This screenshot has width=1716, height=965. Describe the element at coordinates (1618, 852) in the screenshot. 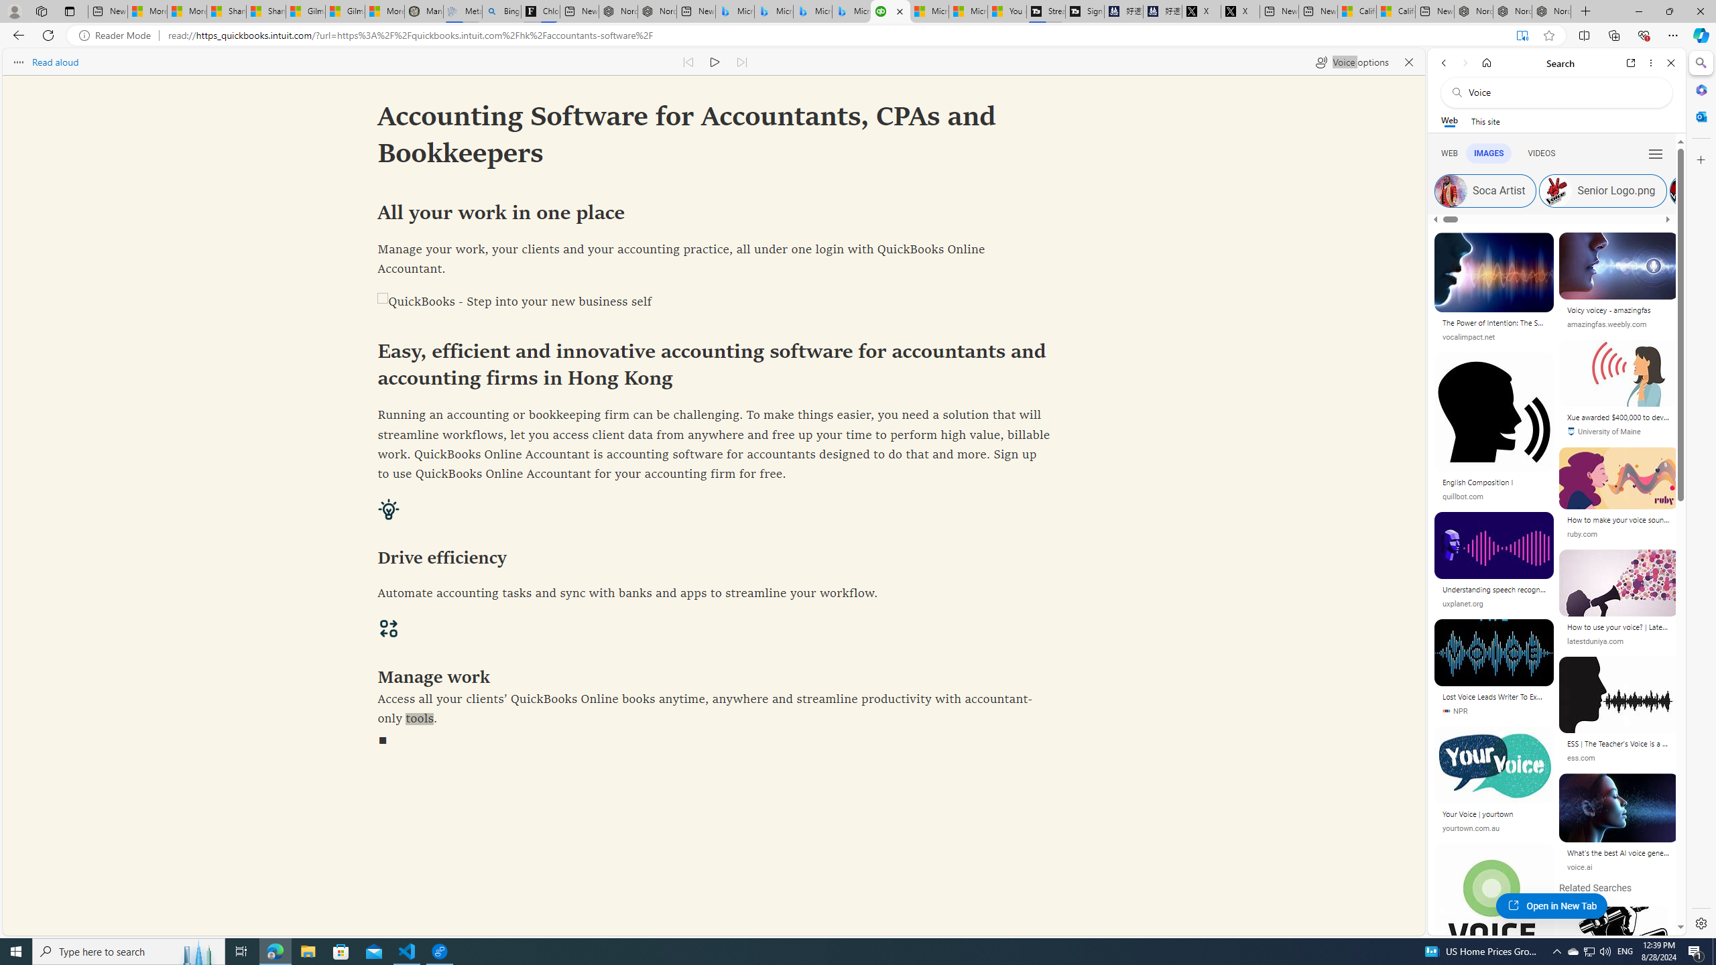

I see `What's the best AI voice generator? - voice.ai` at that location.